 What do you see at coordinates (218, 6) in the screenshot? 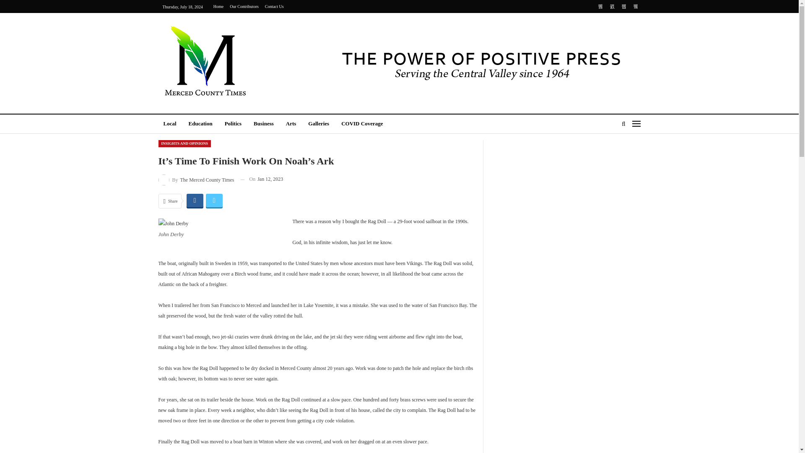
I see `Home` at bounding box center [218, 6].